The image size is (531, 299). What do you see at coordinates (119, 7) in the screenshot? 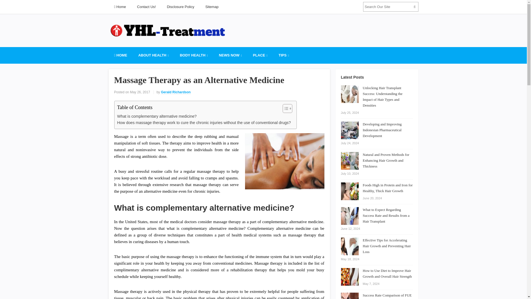
I see `Home` at bounding box center [119, 7].